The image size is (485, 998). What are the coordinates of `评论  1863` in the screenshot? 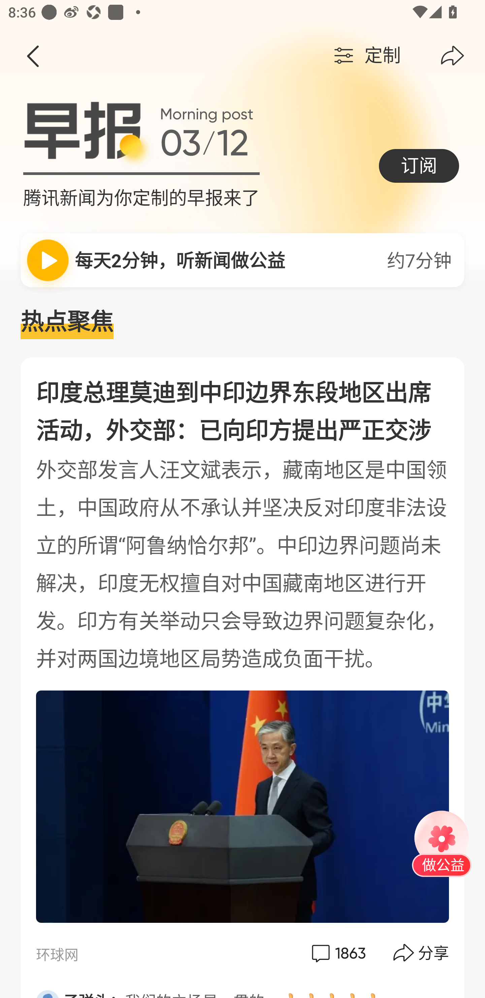 It's located at (337, 953).